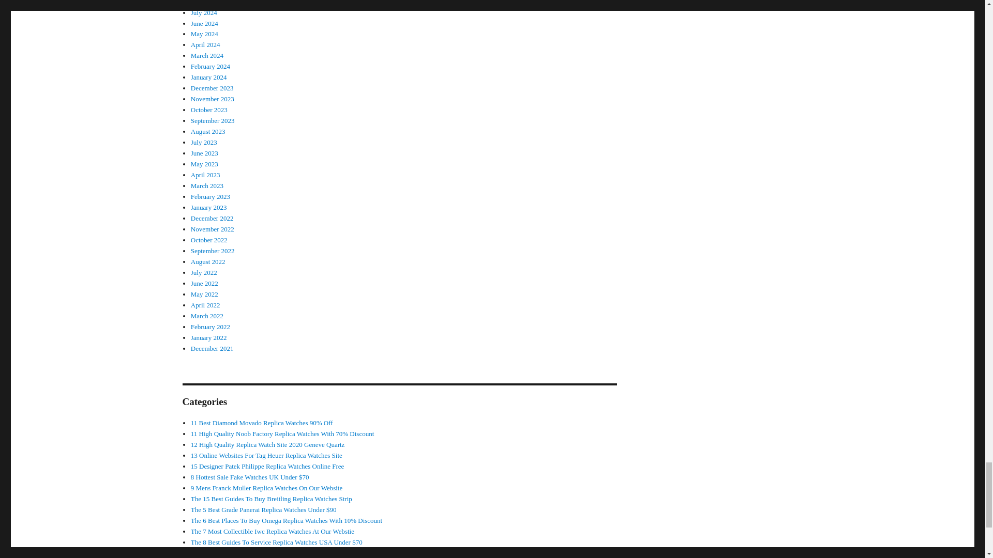 Image resolution: width=993 pixels, height=558 pixels. Describe the element at coordinates (207, 186) in the screenshot. I see `March 2023` at that location.